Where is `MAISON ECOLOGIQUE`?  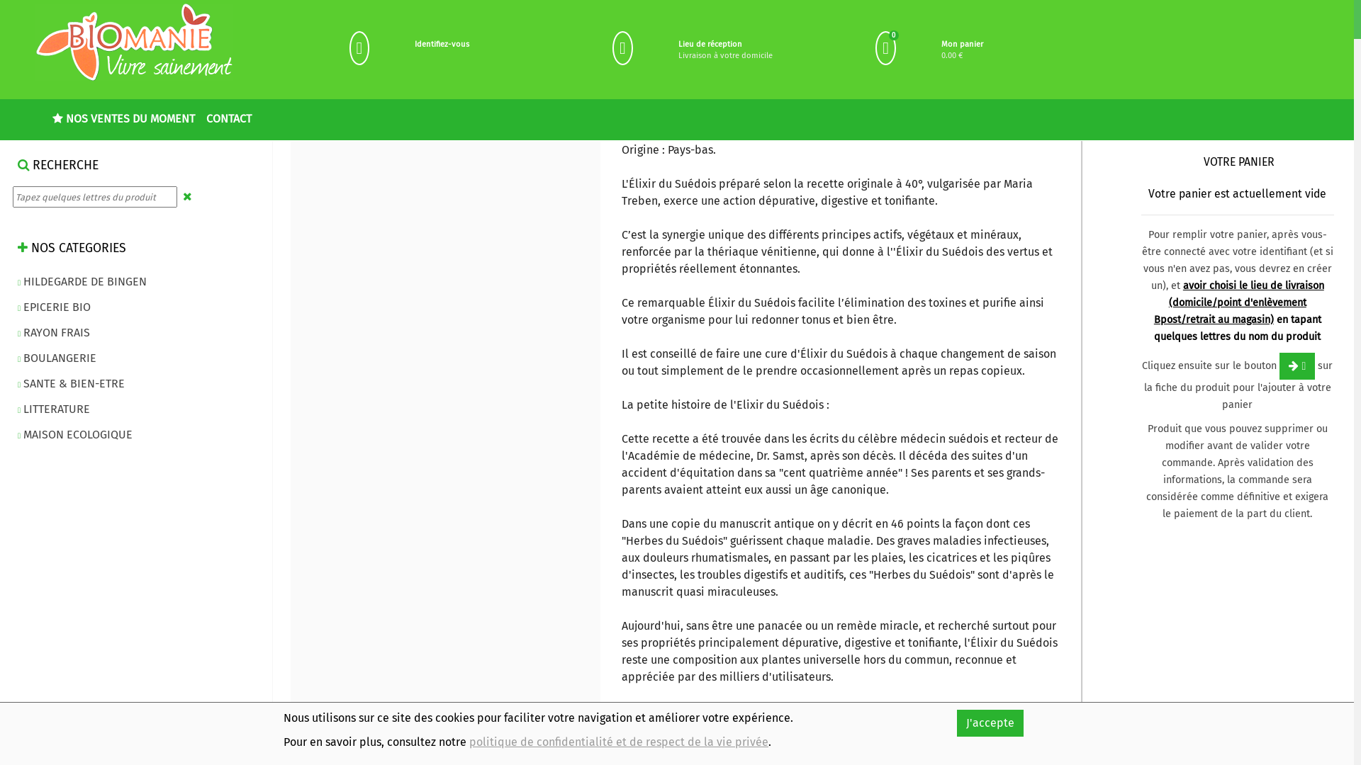
MAISON ECOLOGIQUE is located at coordinates (75, 436).